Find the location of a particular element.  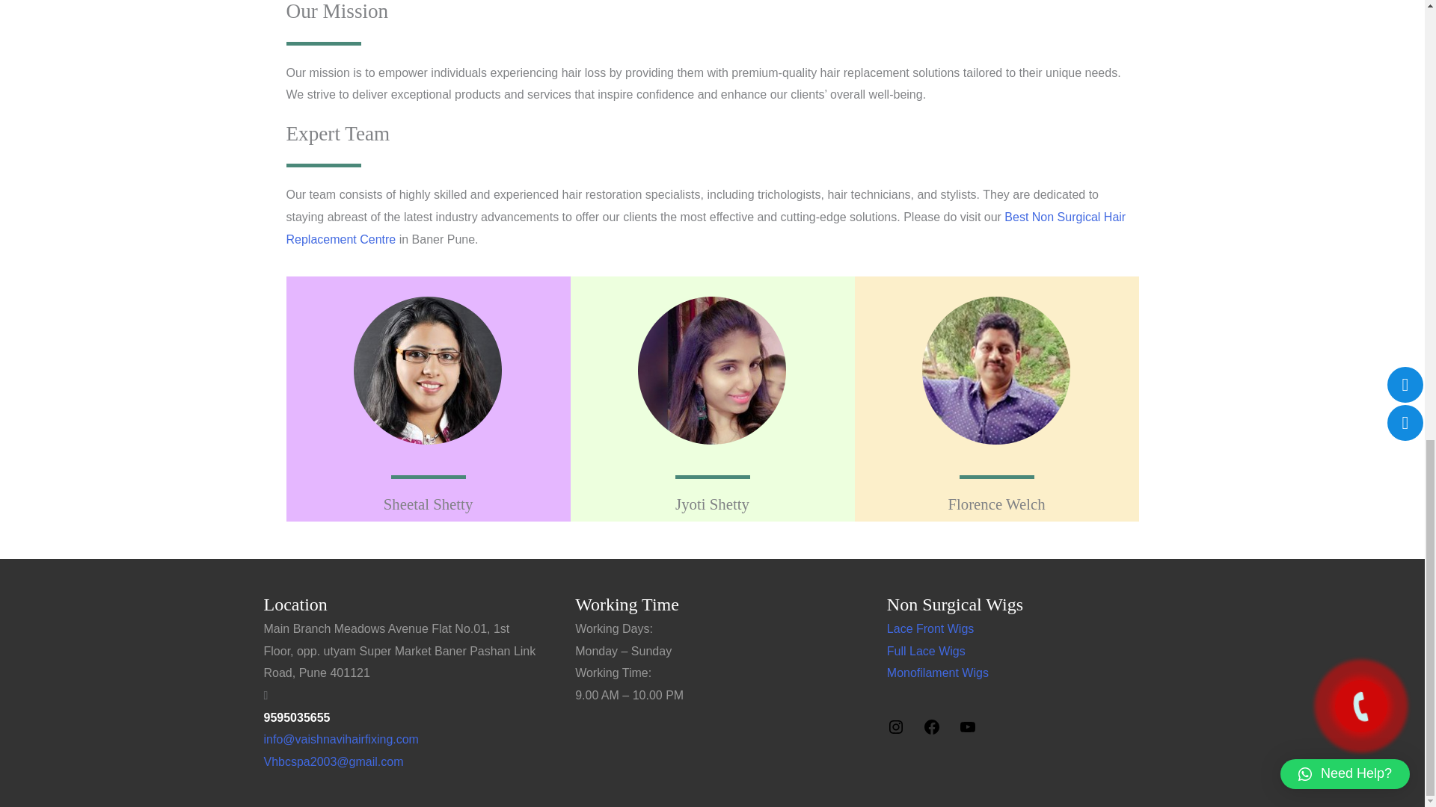

Best Non Surgical Hair Replacement Centre is located at coordinates (706, 228).